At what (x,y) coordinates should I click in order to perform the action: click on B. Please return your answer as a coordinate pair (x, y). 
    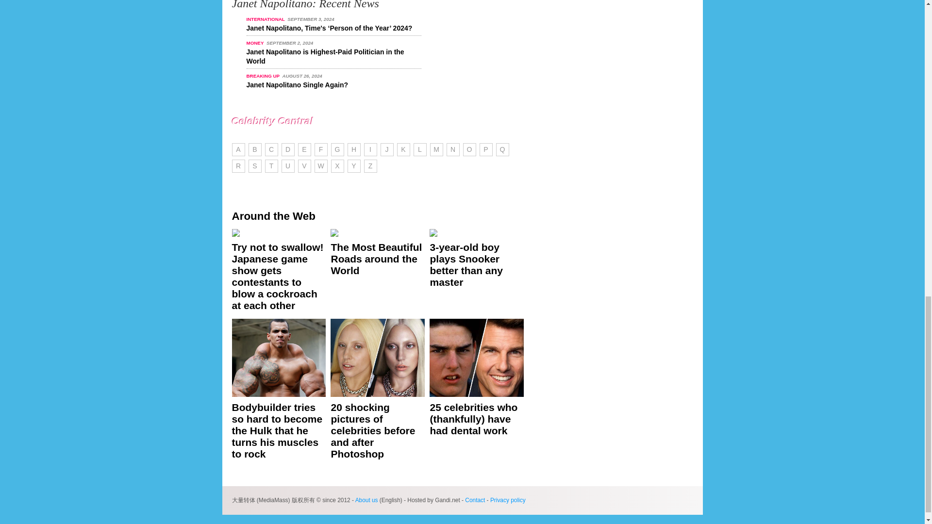
    Looking at the image, I should click on (255, 149).